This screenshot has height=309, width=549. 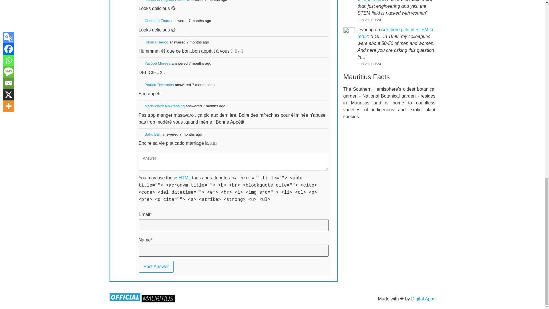 I want to click on HyperText Markup Language, so click(x=184, y=178).